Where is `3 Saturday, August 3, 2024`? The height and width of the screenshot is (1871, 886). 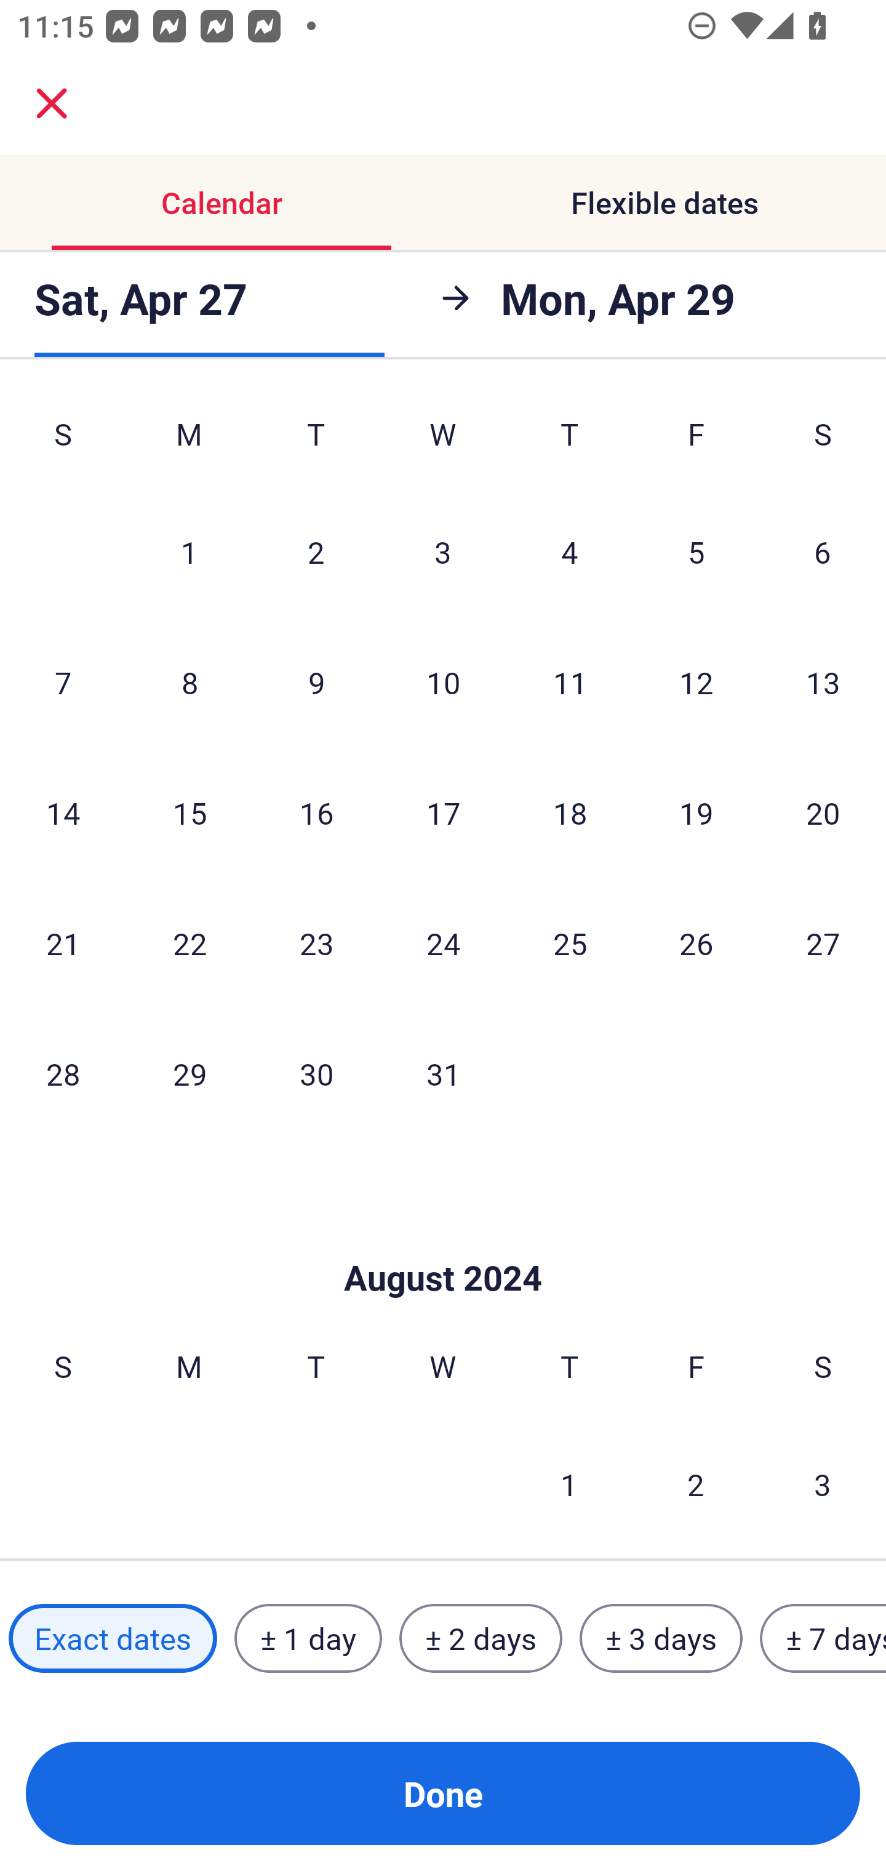
3 Saturday, August 3, 2024 is located at coordinates (823, 1484).